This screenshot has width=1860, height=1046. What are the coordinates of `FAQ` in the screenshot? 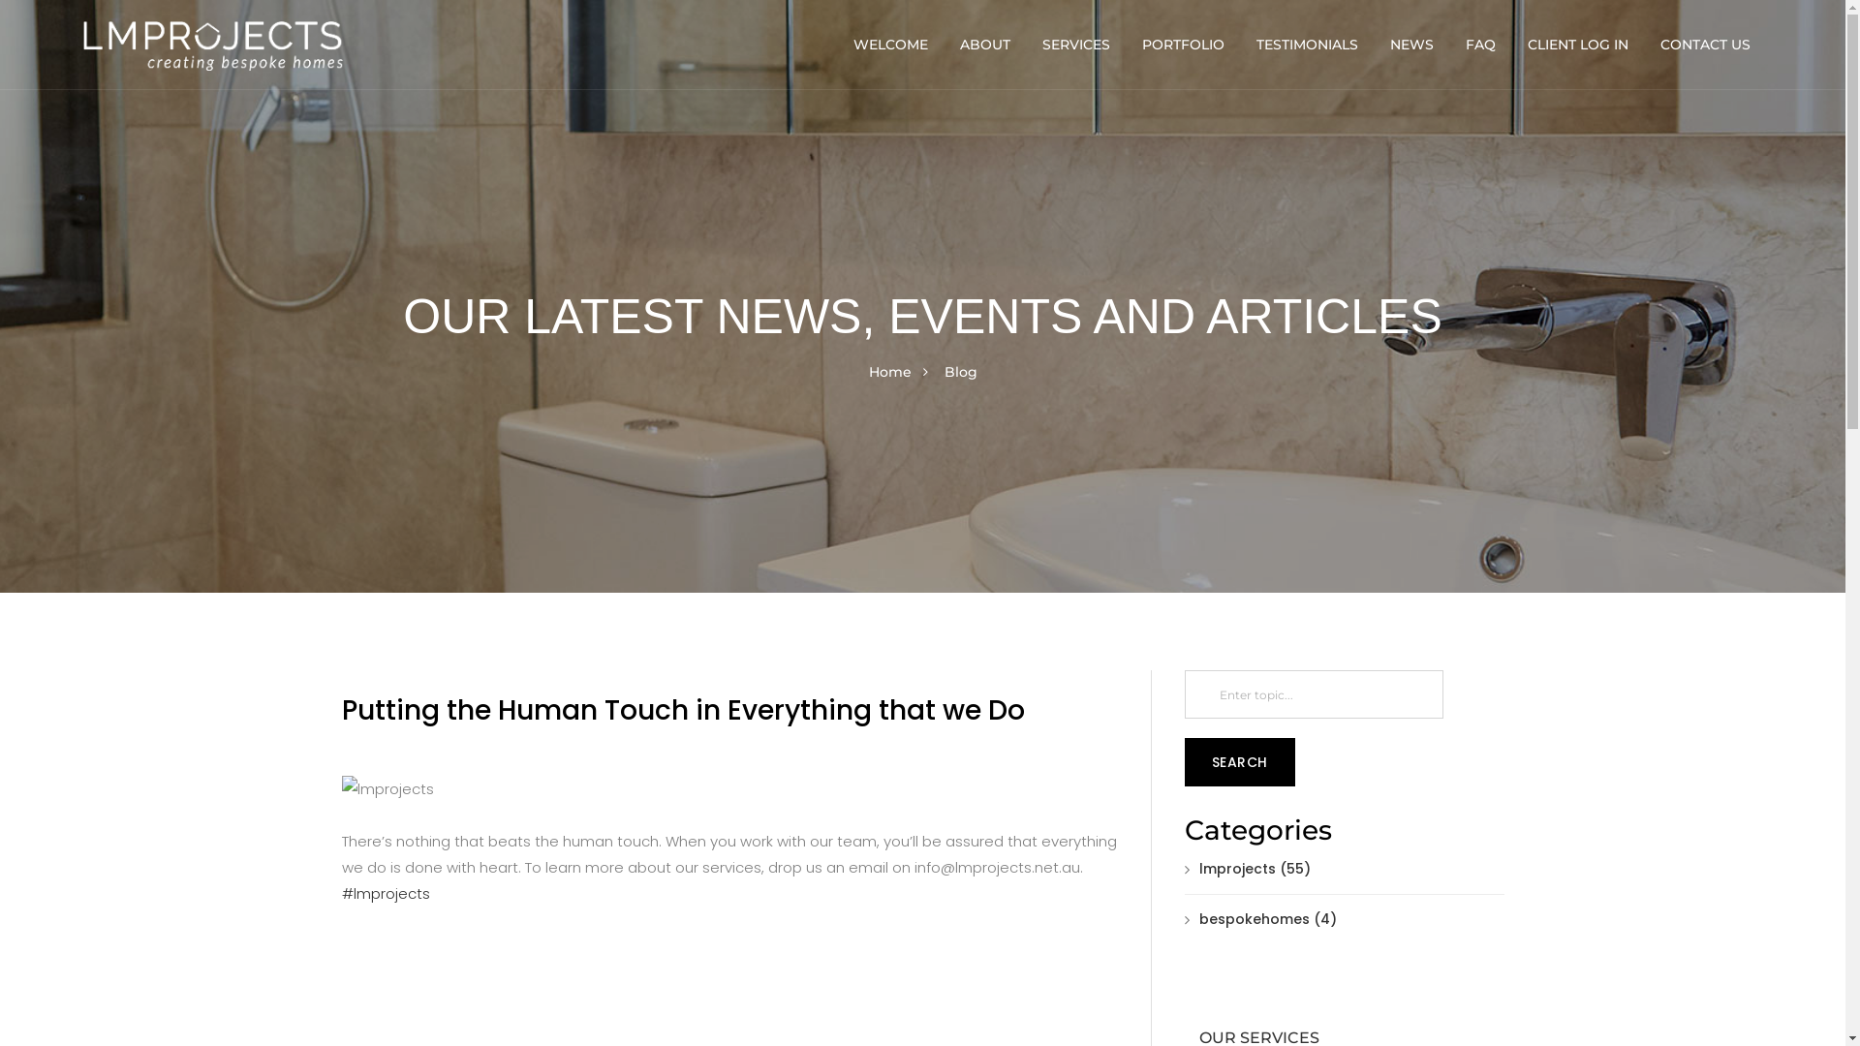 It's located at (1479, 45).